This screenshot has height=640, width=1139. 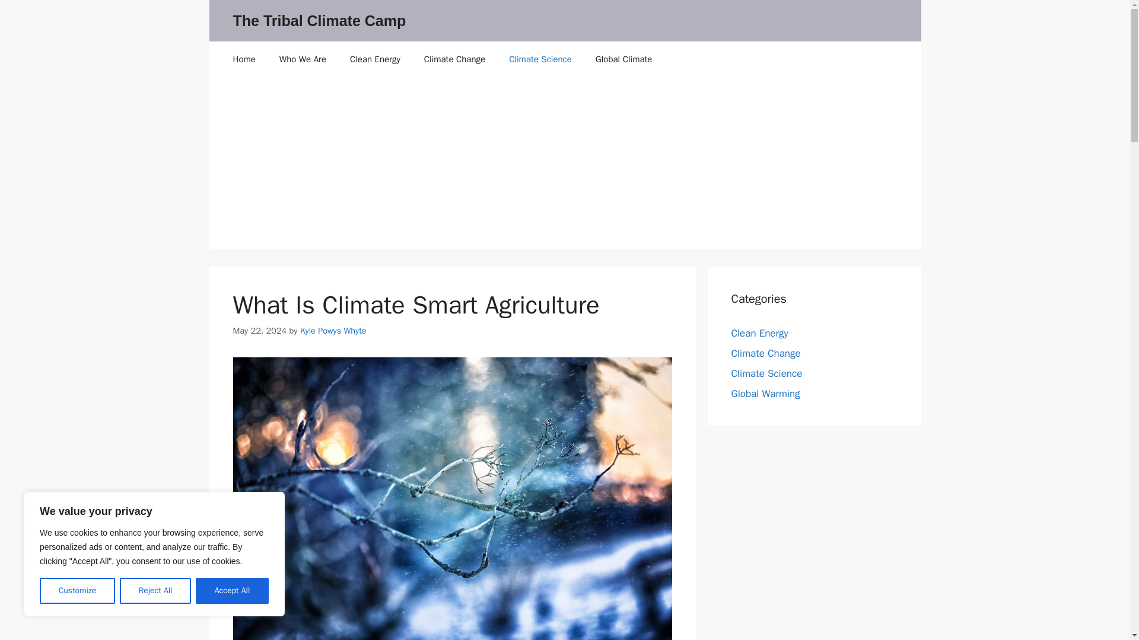 What do you see at coordinates (540, 59) in the screenshot?
I see `Climate Science` at bounding box center [540, 59].